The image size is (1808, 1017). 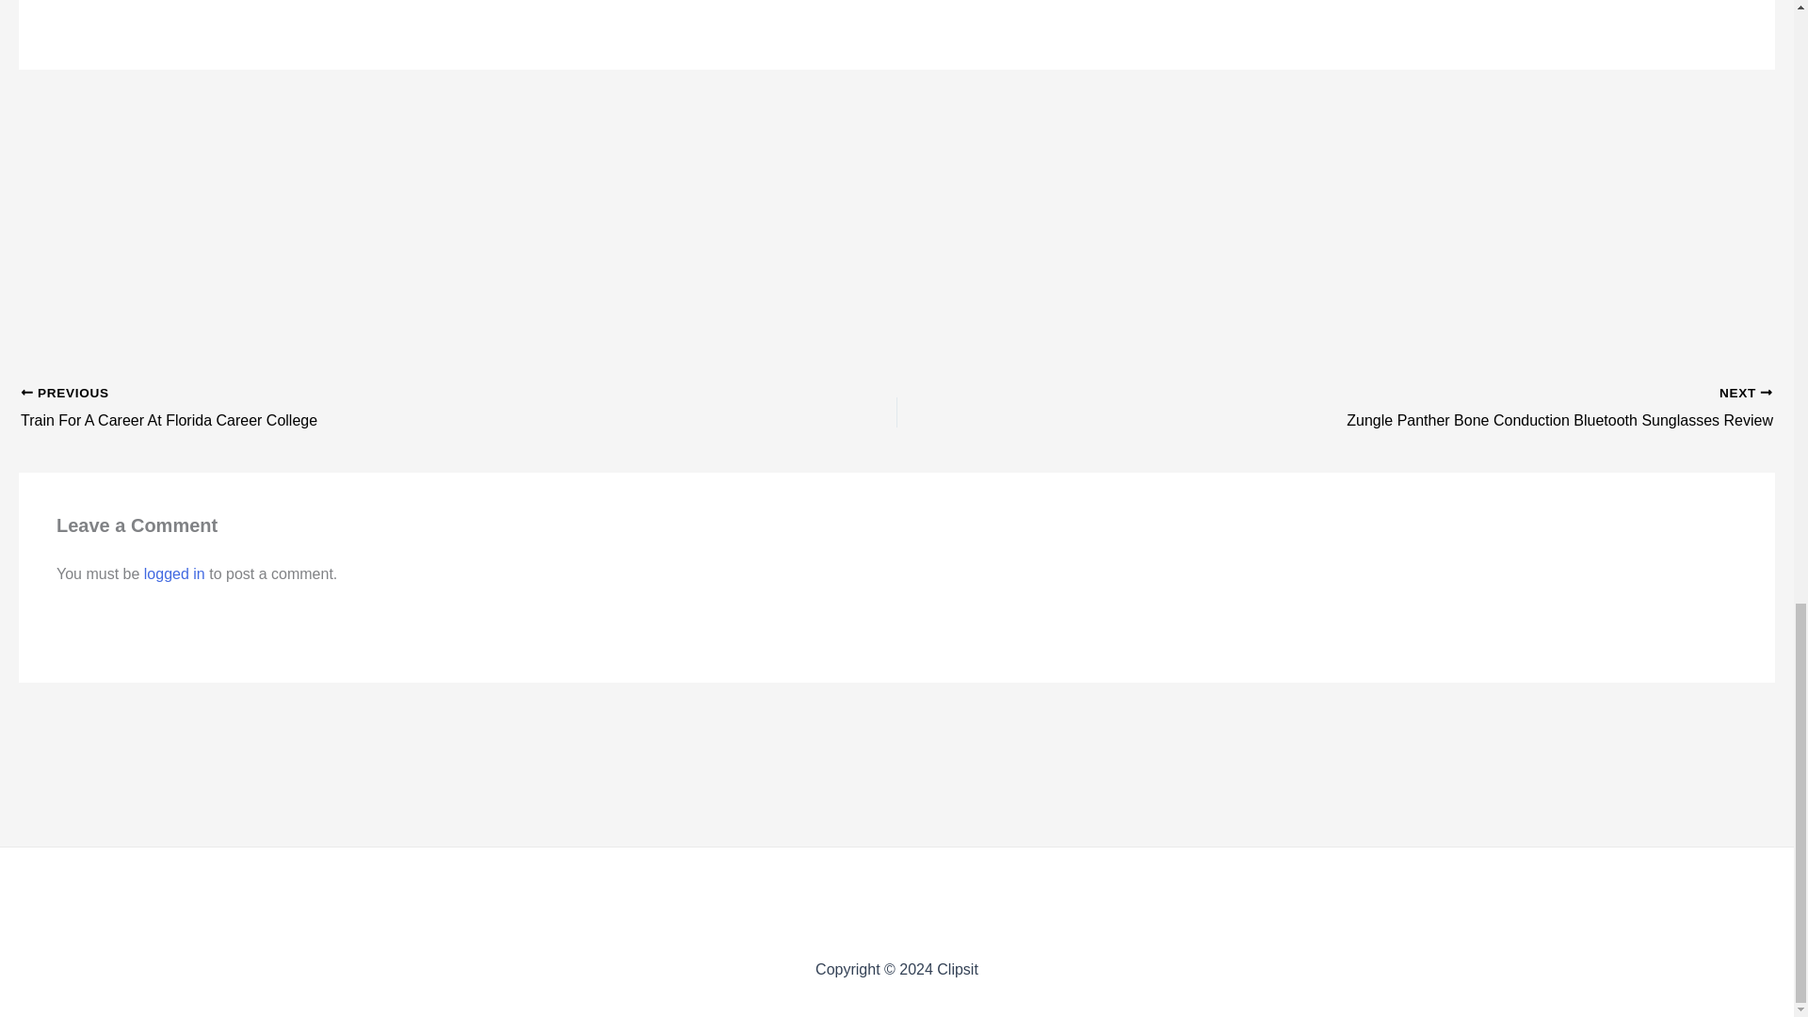 What do you see at coordinates (1422, 409) in the screenshot?
I see `Train For A Career At Florida Career College` at bounding box center [1422, 409].